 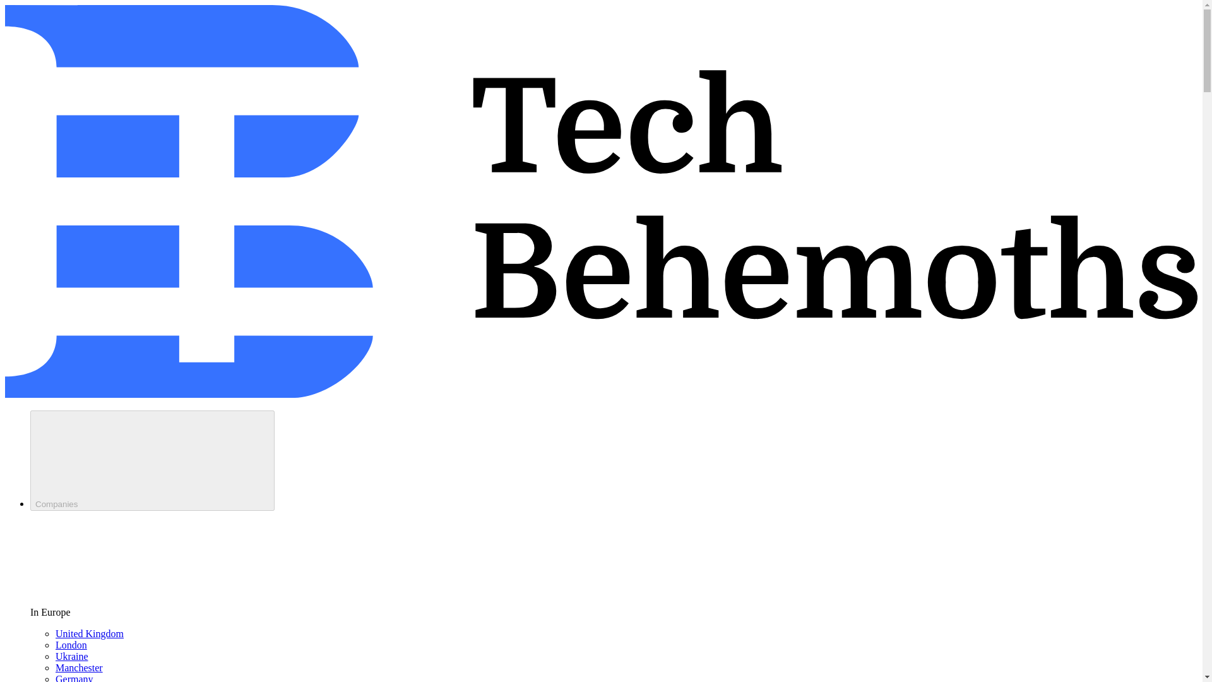 What do you see at coordinates (72, 656) in the screenshot?
I see `Ukraine` at bounding box center [72, 656].